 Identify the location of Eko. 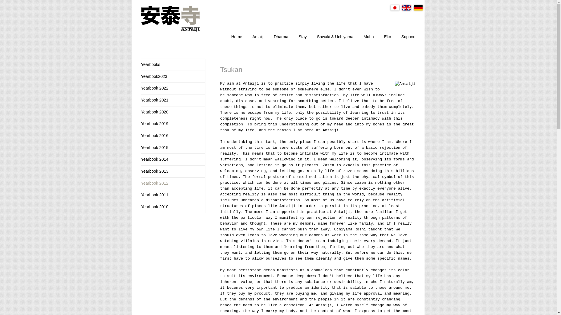
(387, 36).